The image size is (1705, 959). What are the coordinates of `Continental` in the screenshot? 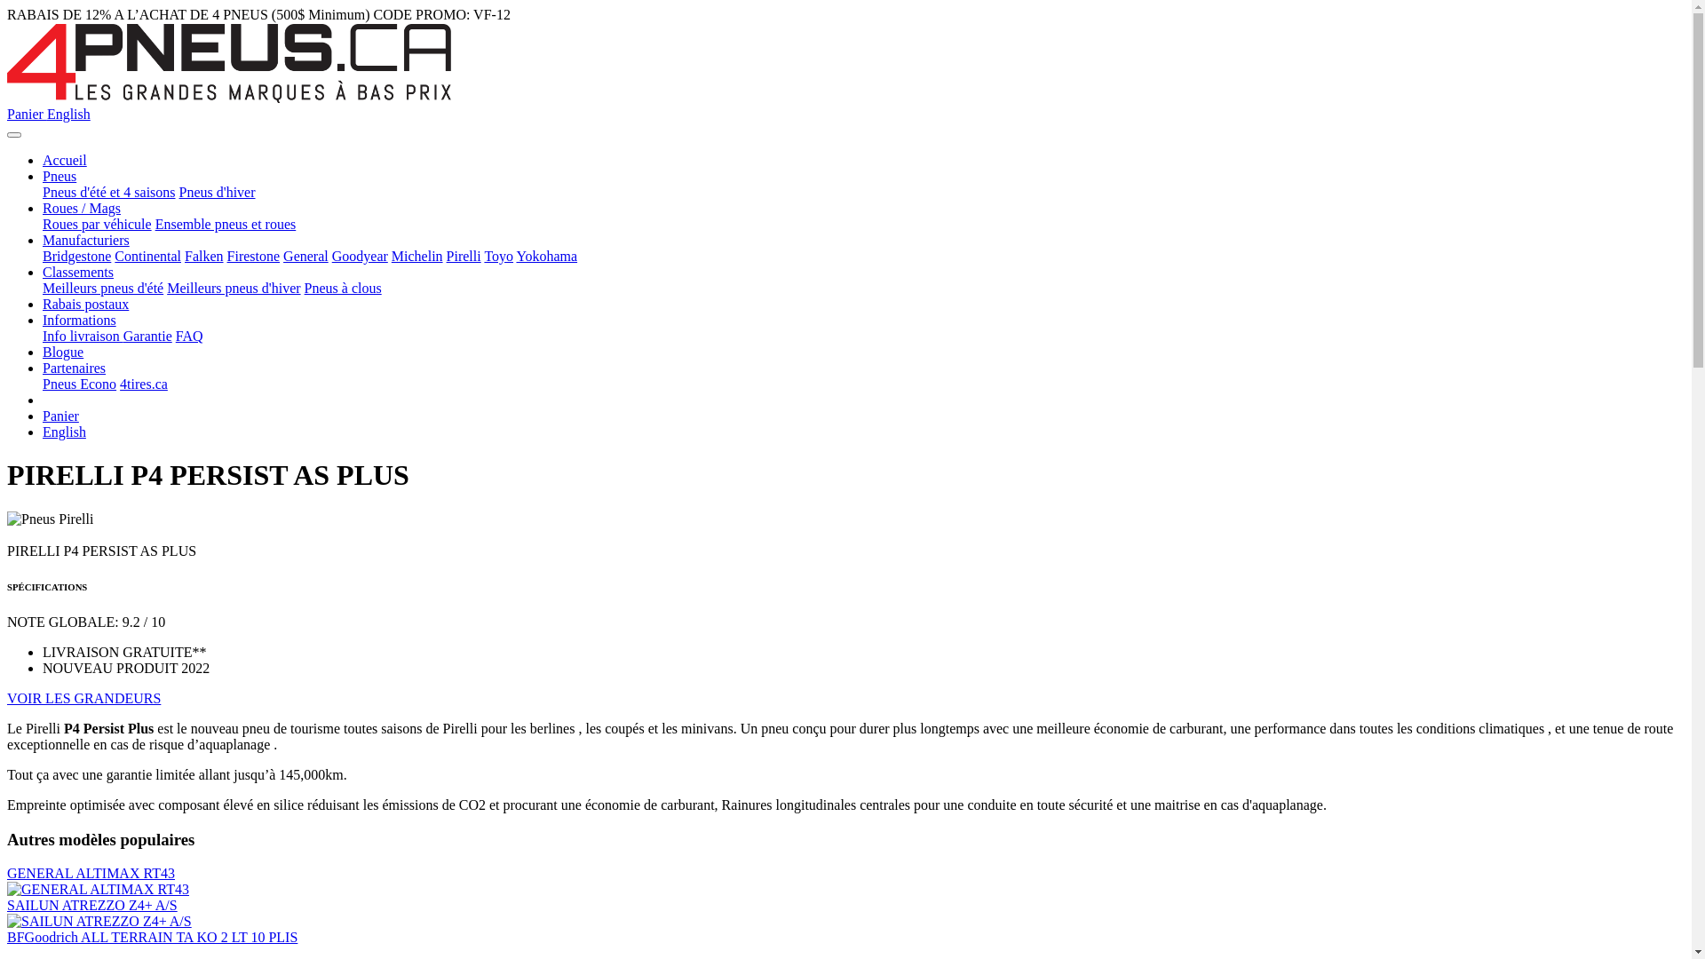 It's located at (147, 256).